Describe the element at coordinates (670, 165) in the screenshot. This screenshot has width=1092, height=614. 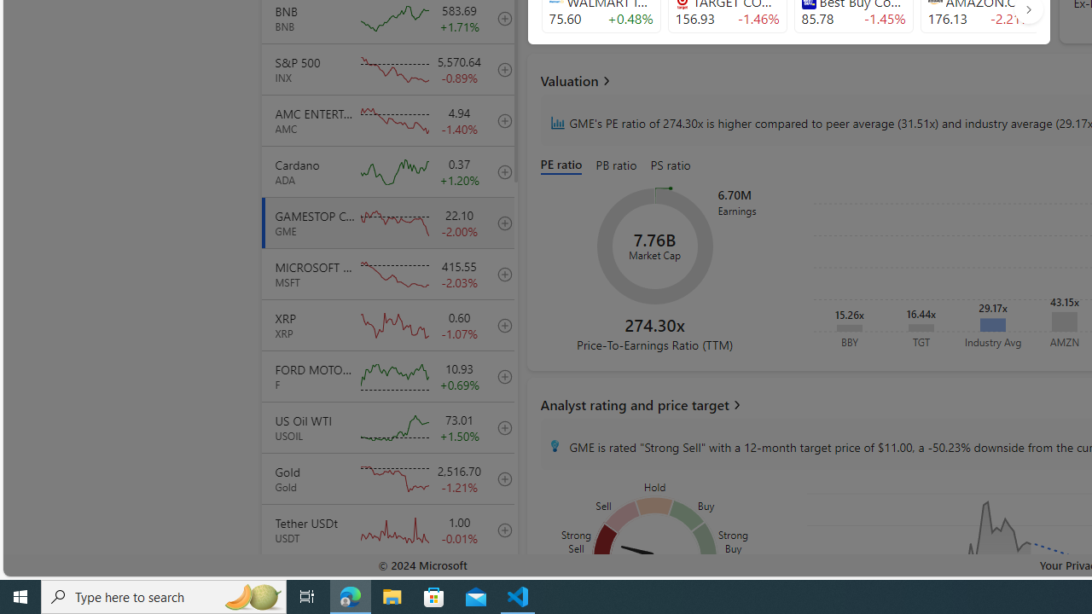
I see `PS ratio` at that location.